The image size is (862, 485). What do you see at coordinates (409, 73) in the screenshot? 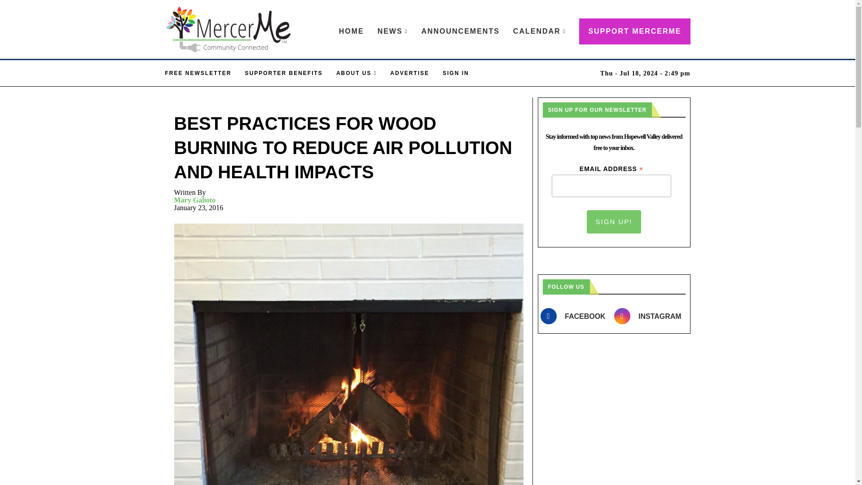
I see `ADVERTISE` at bounding box center [409, 73].